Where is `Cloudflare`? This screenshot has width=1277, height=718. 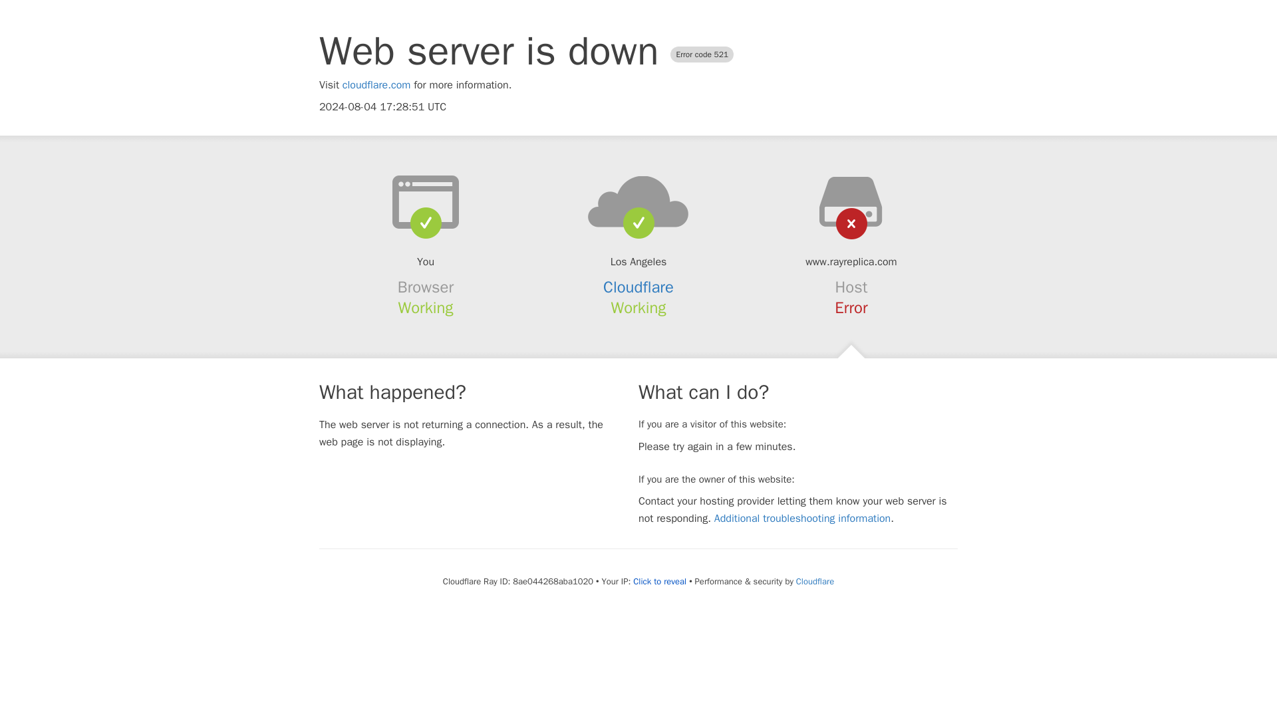 Cloudflare is located at coordinates (814, 581).